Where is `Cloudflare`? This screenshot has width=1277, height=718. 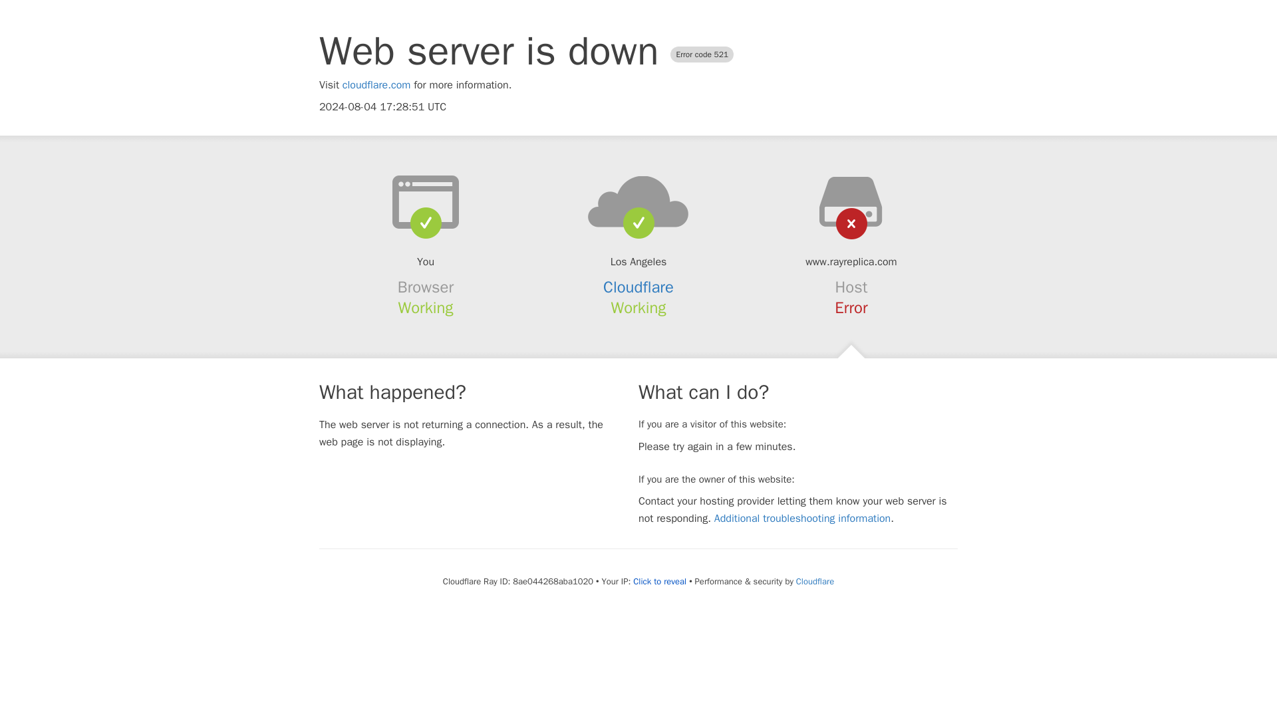 Cloudflare is located at coordinates (814, 581).